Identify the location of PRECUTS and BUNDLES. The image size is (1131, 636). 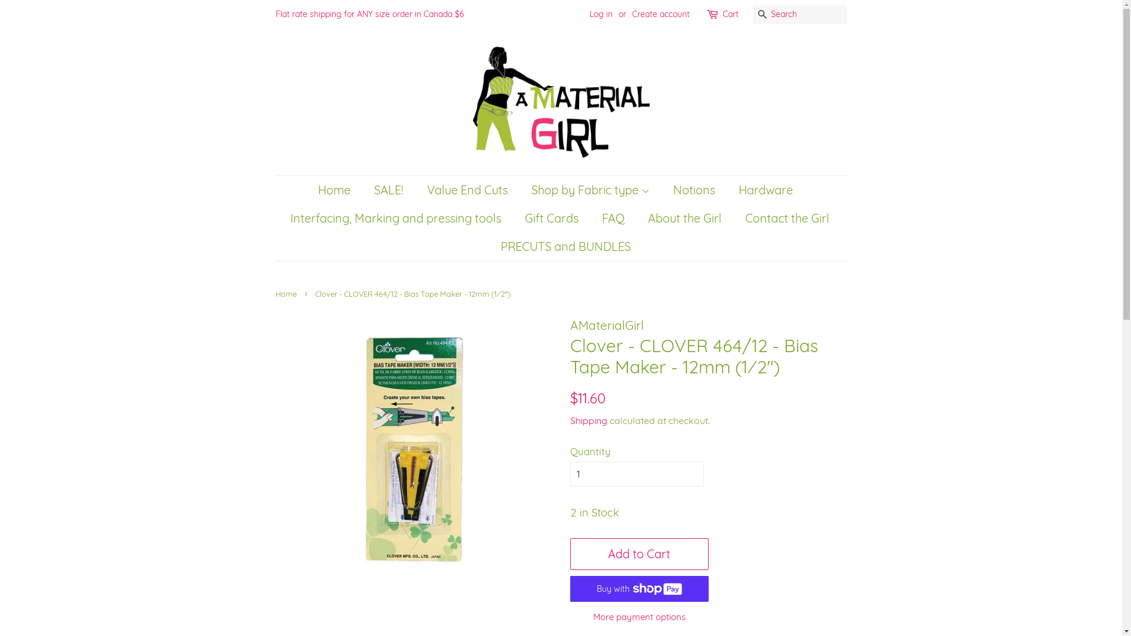
(561, 247).